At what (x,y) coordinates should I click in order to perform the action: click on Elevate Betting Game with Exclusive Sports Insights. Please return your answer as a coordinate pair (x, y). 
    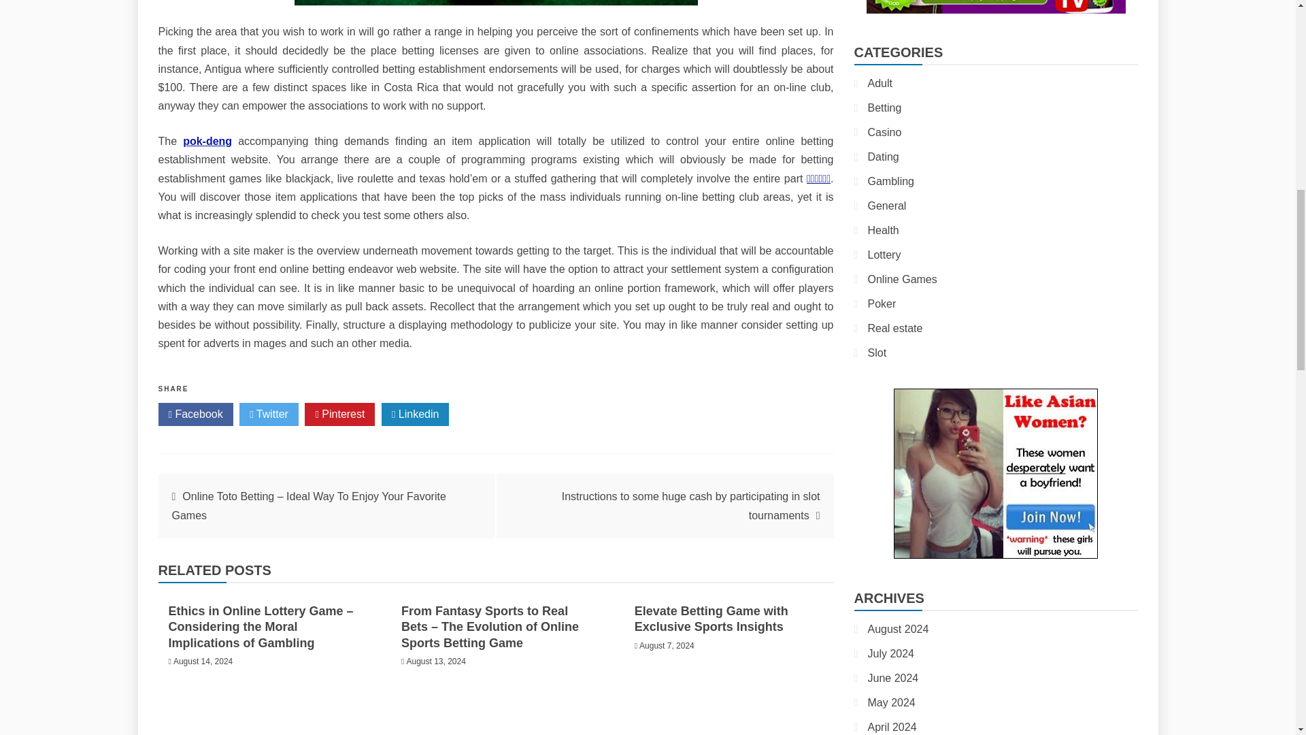
    Looking at the image, I should click on (711, 618).